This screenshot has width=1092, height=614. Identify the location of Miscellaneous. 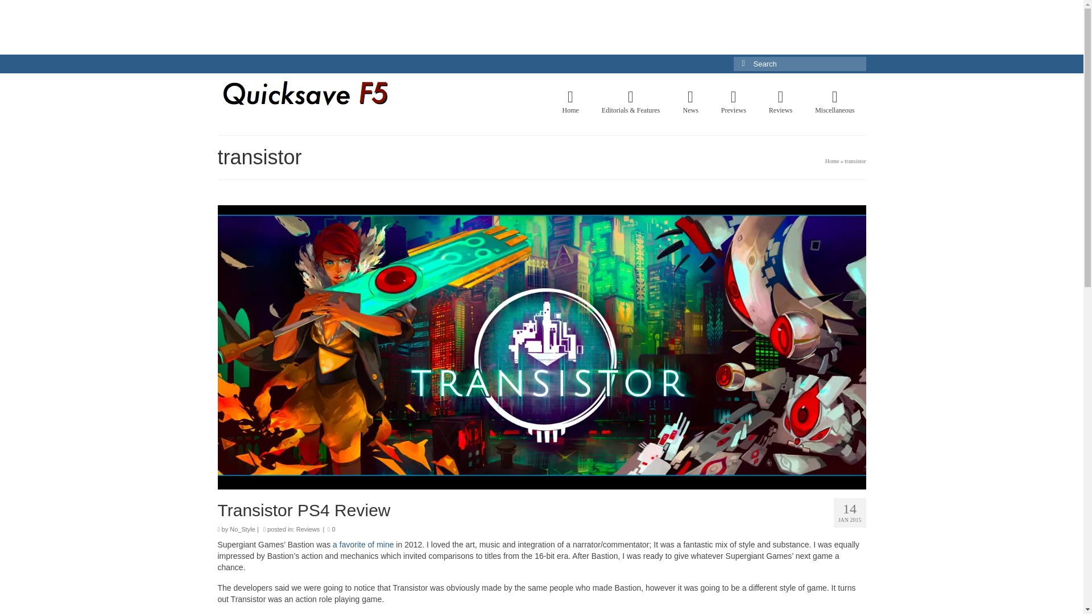
(835, 102).